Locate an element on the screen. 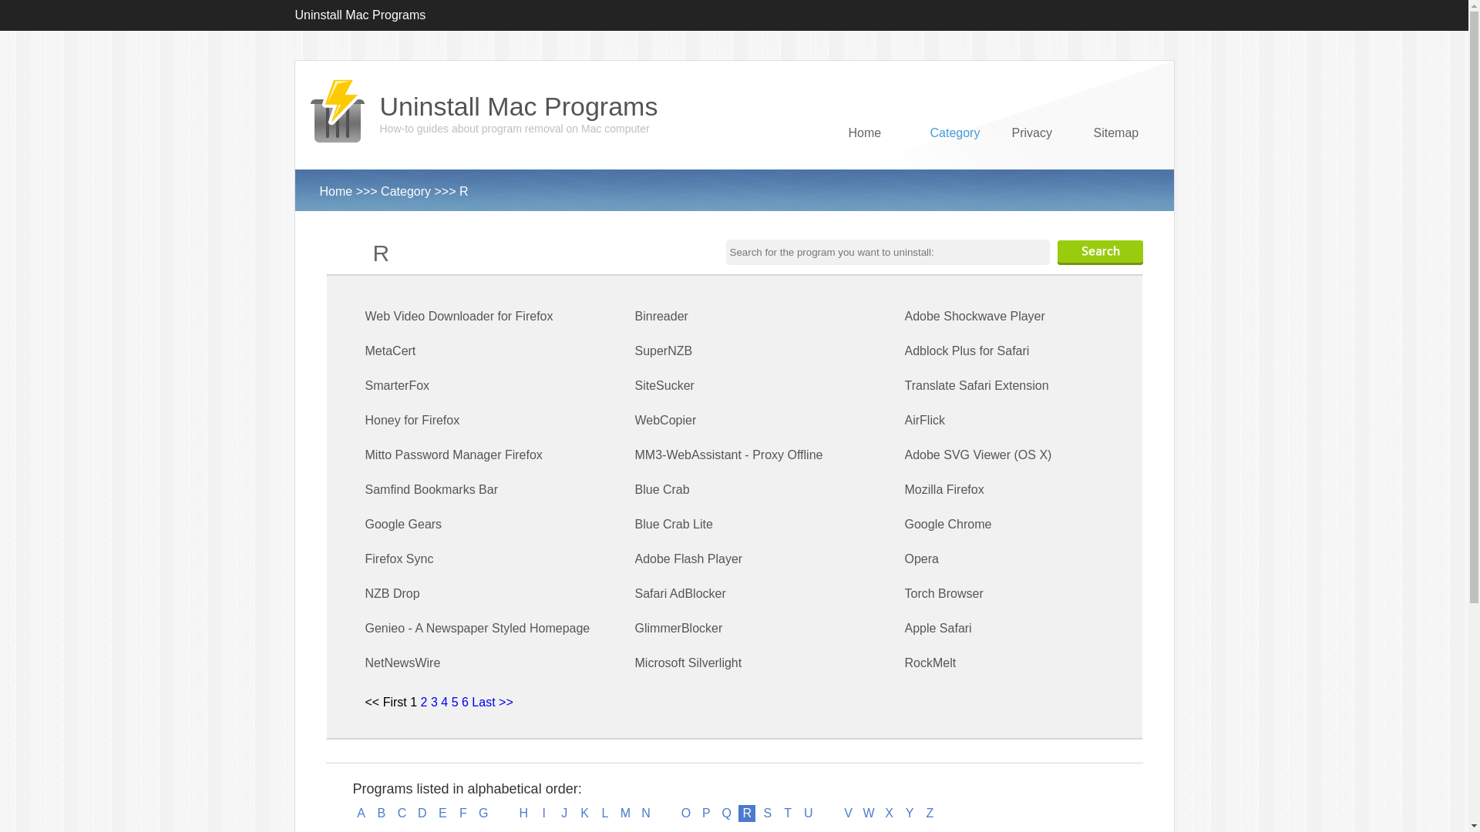  Category is located at coordinates (957, 160).